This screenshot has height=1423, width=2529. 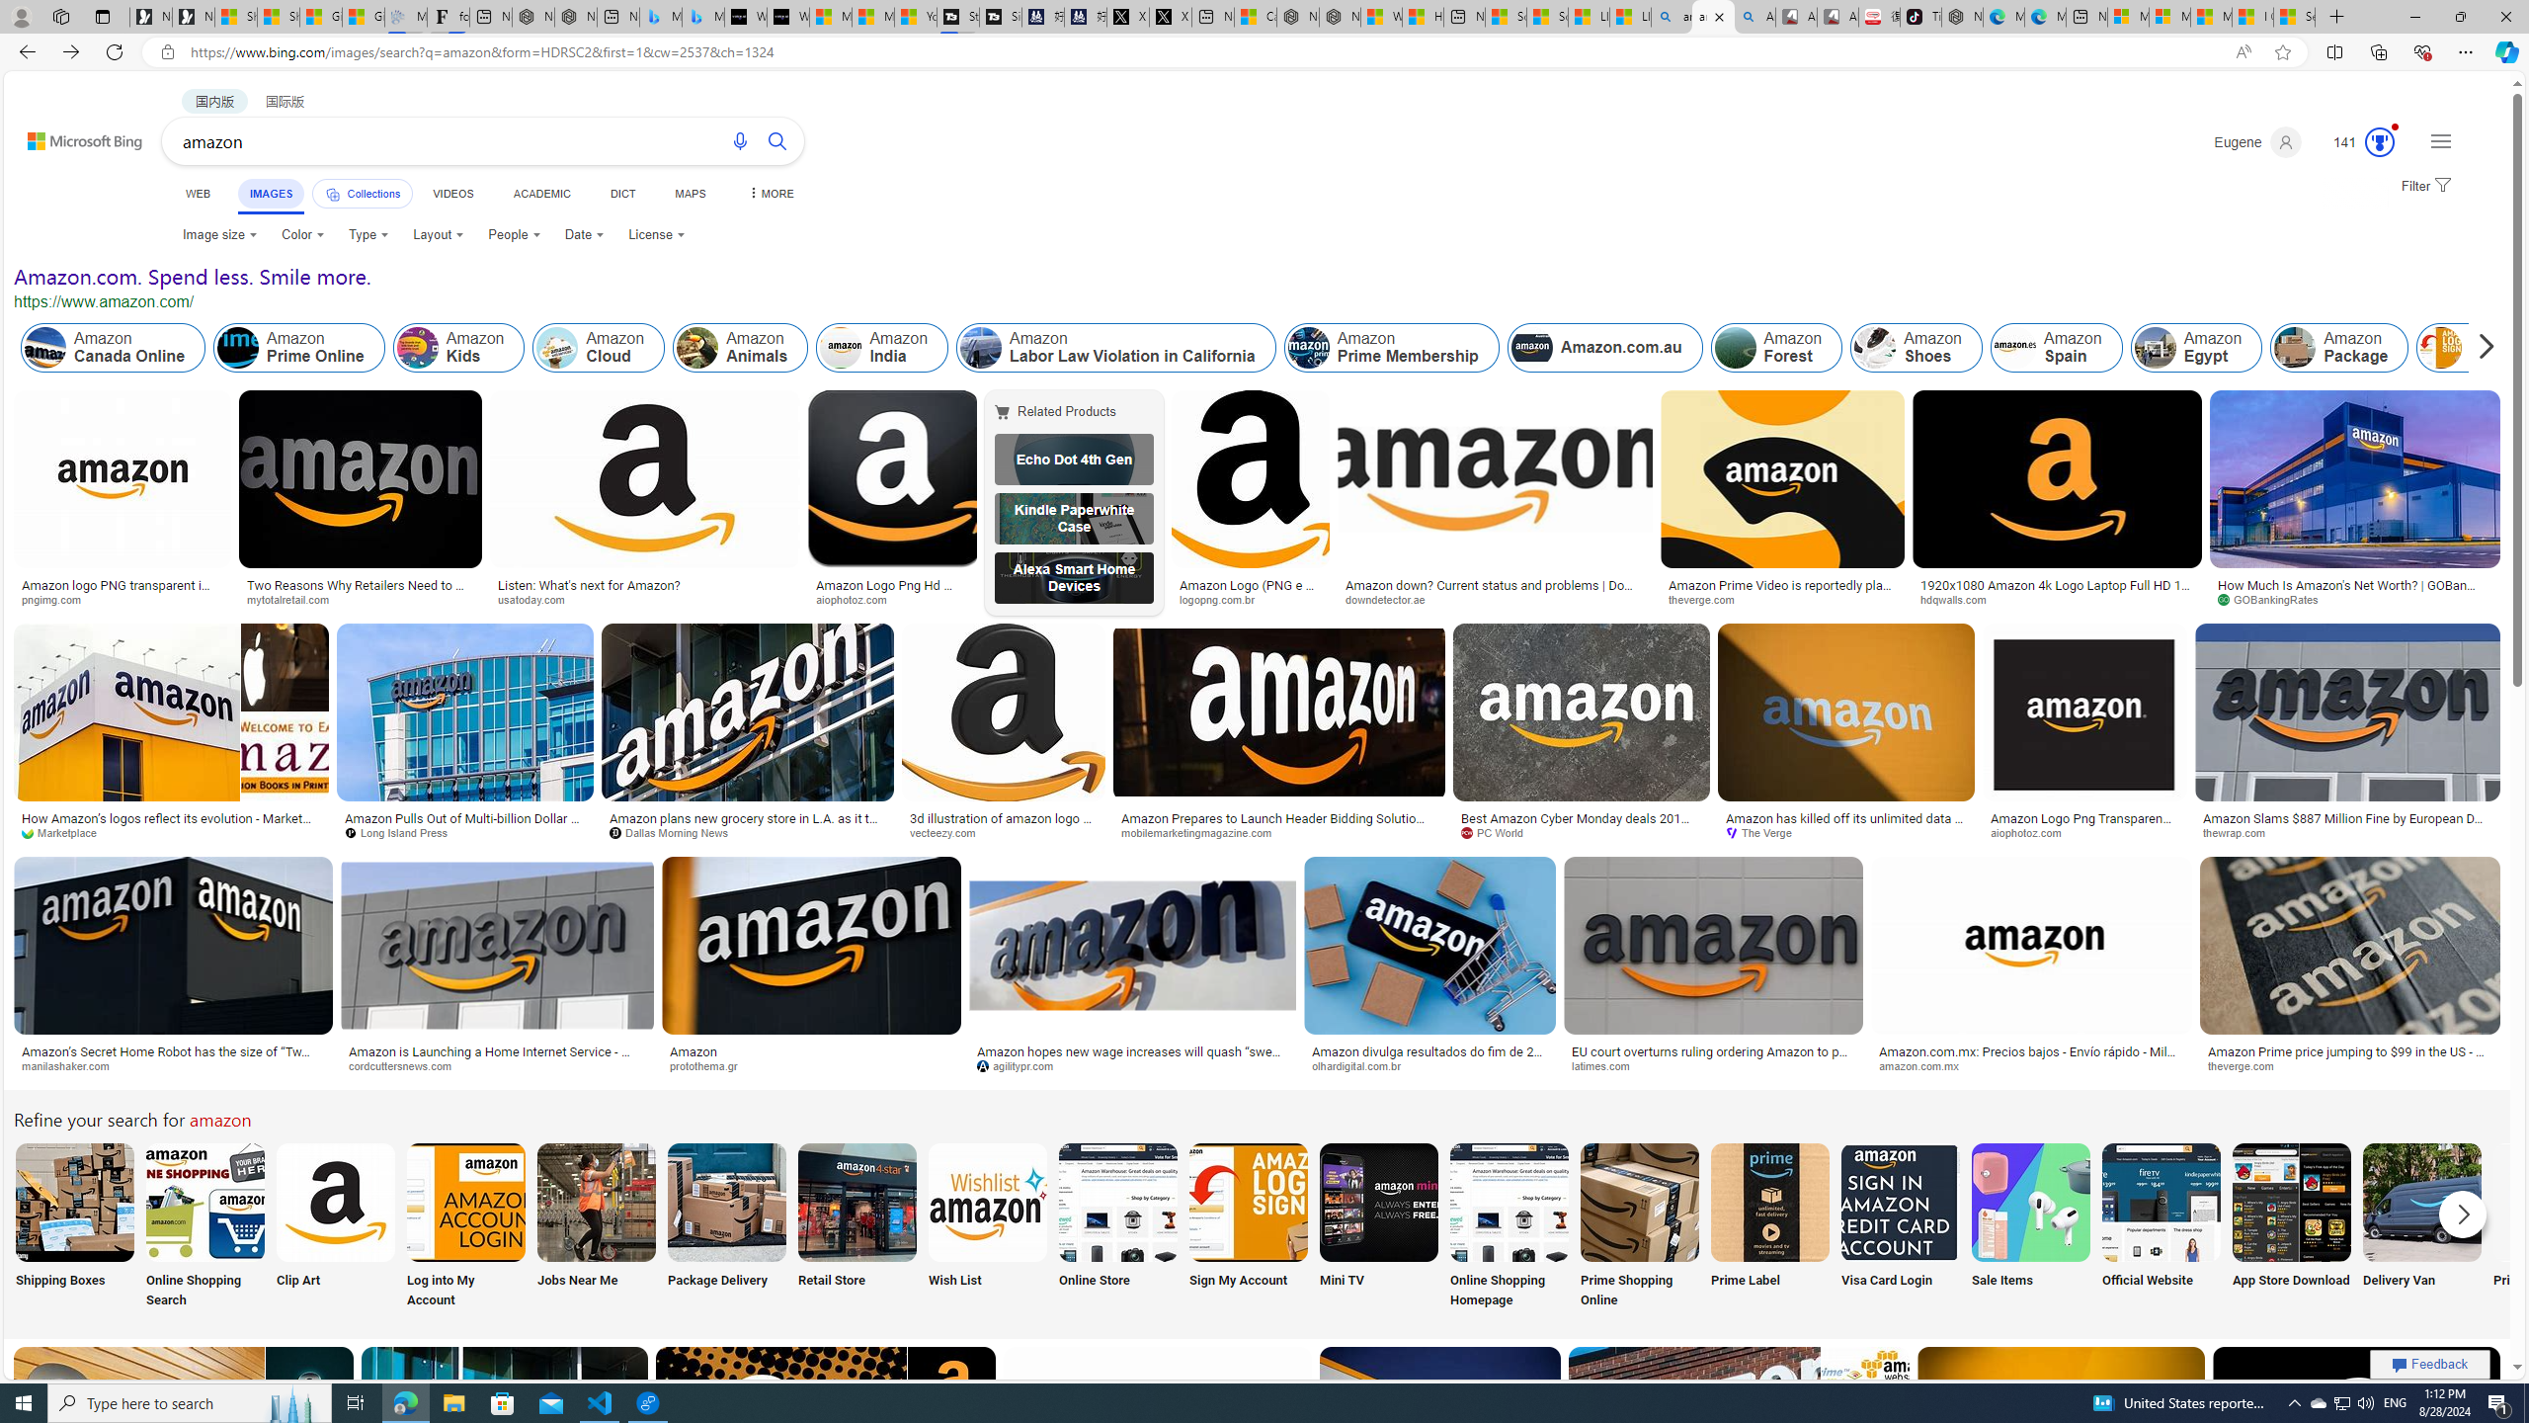 What do you see at coordinates (595, 1227) in the screenshot?
I see `Jobs Near Me` at bounding box center [595, 1227].